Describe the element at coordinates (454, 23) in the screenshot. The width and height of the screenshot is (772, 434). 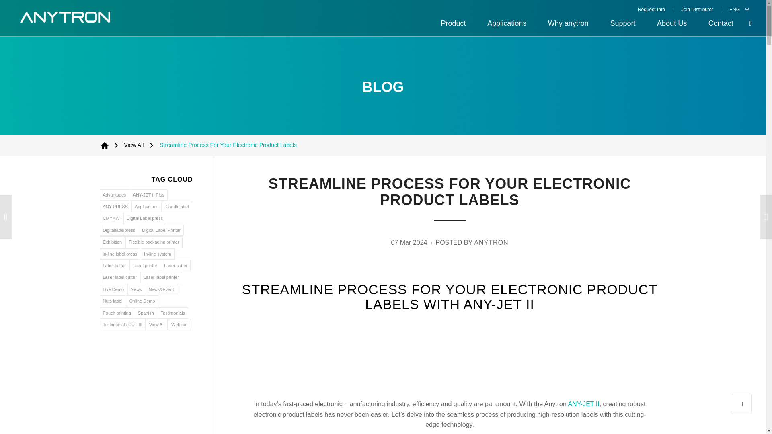
I see `Product` at that location.